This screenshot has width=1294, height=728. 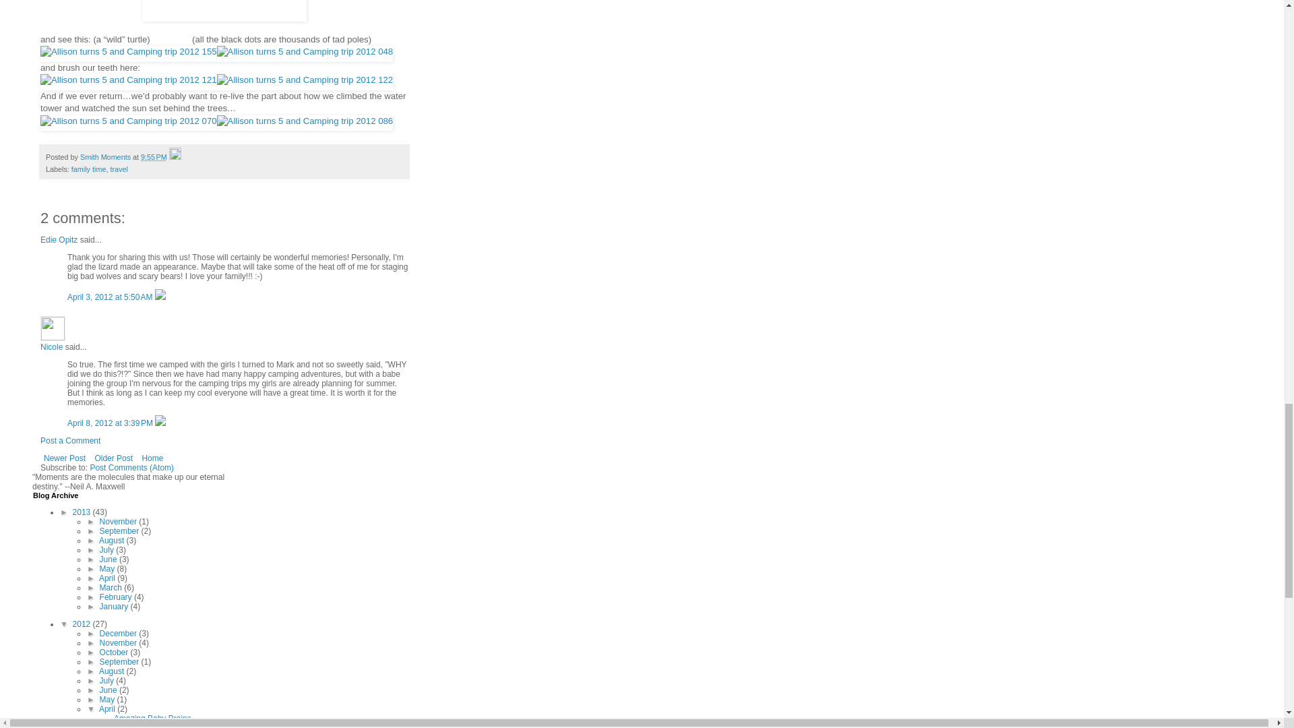 What do you see at coordinates (106, 156) in the screenshot?
I see `Smith Moments` at bounding box center [106, 156].